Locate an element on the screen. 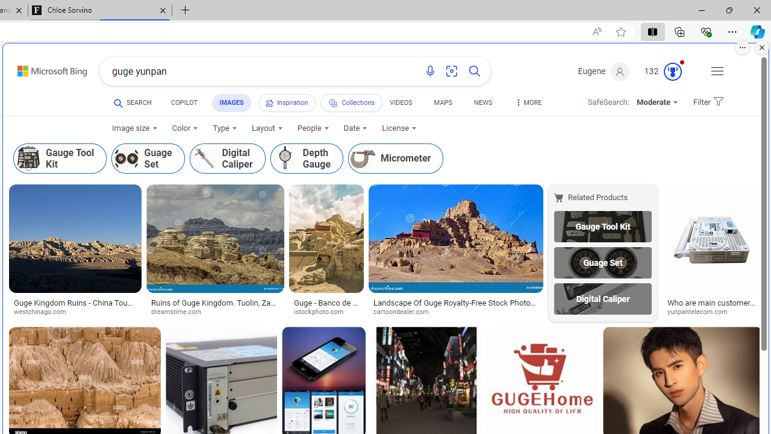 The image size is (771, 434). SafeSearch: is located at coordinates (604, 102).